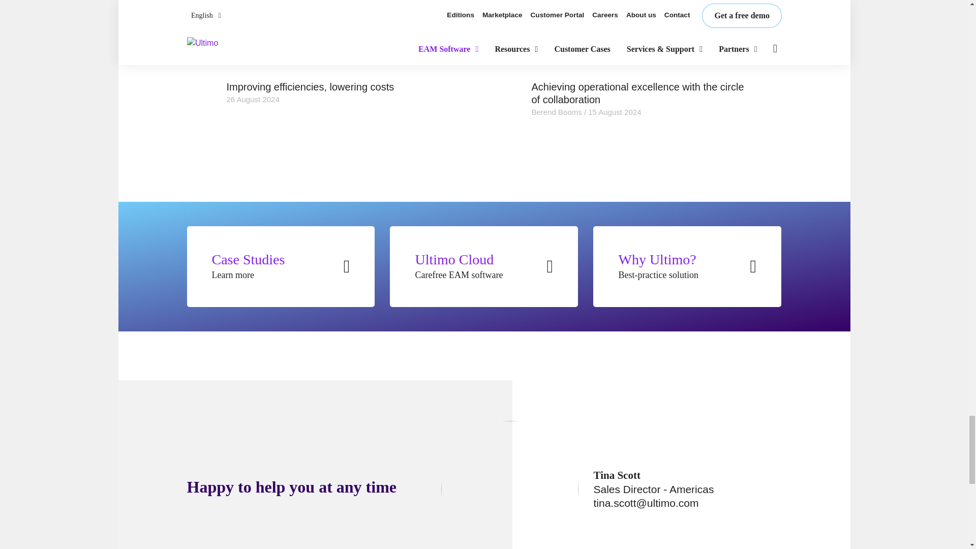 The width and height of the screenshot is (976, 549). I want to click on Why Ultimo?, so click(687, 266).